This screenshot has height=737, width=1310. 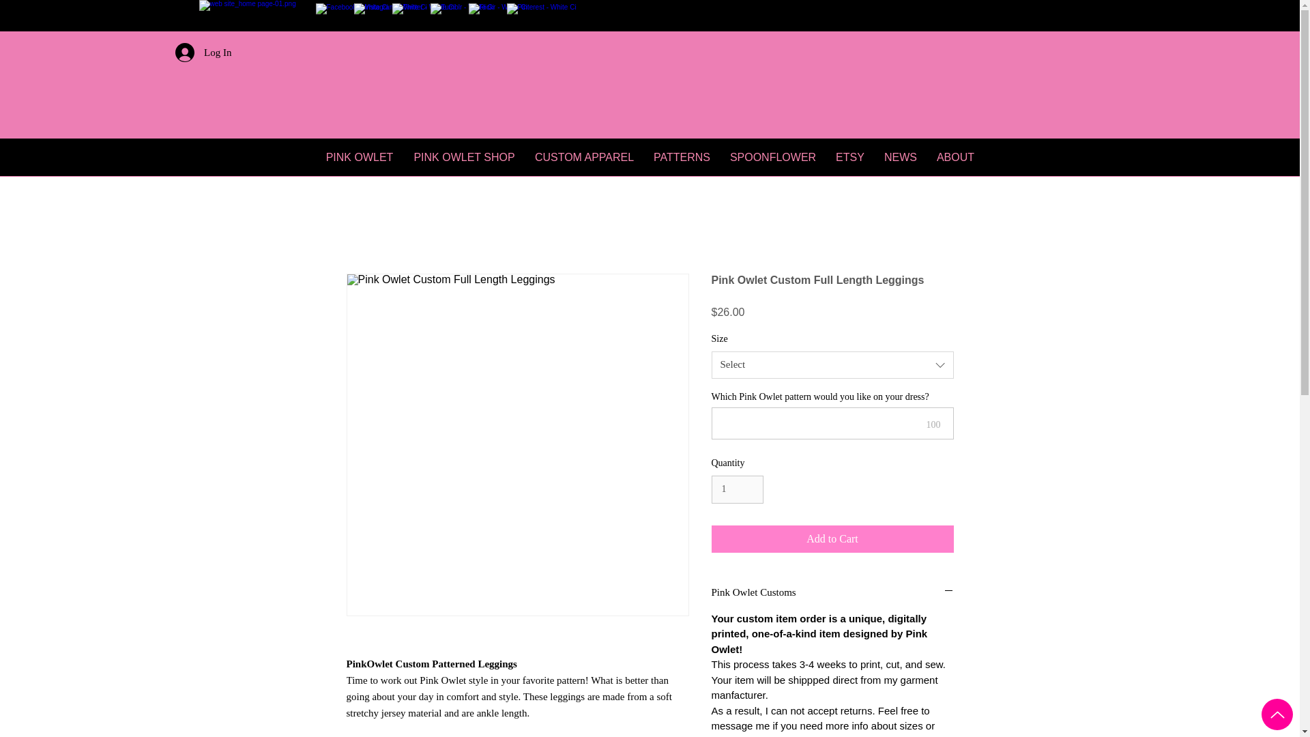 I want to click on PINK OWLET, so click(x=360, y=157).